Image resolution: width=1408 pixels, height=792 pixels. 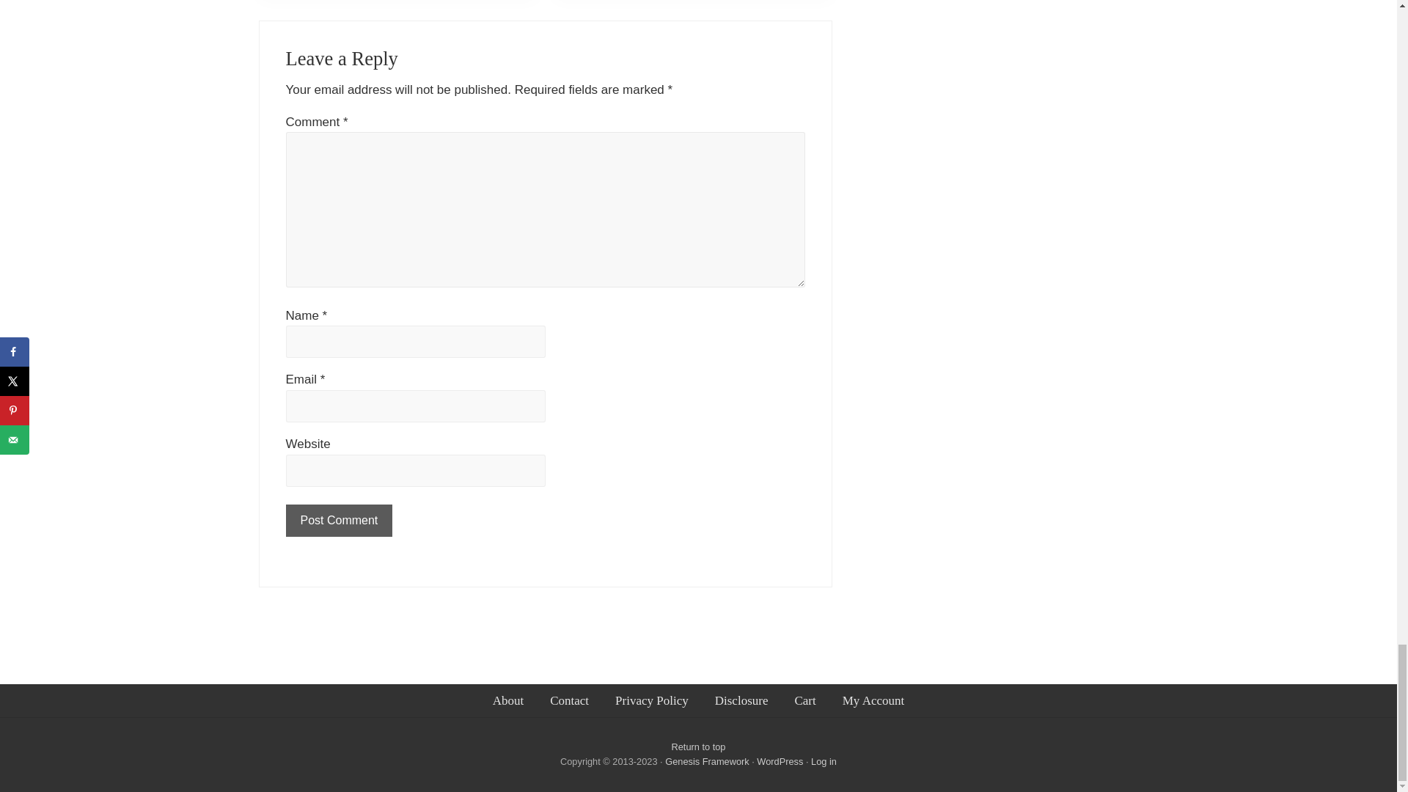 What do you see at coordinates (780, 761) in the screenshot?
I see `WordPress` at bounding box center [780, 761].